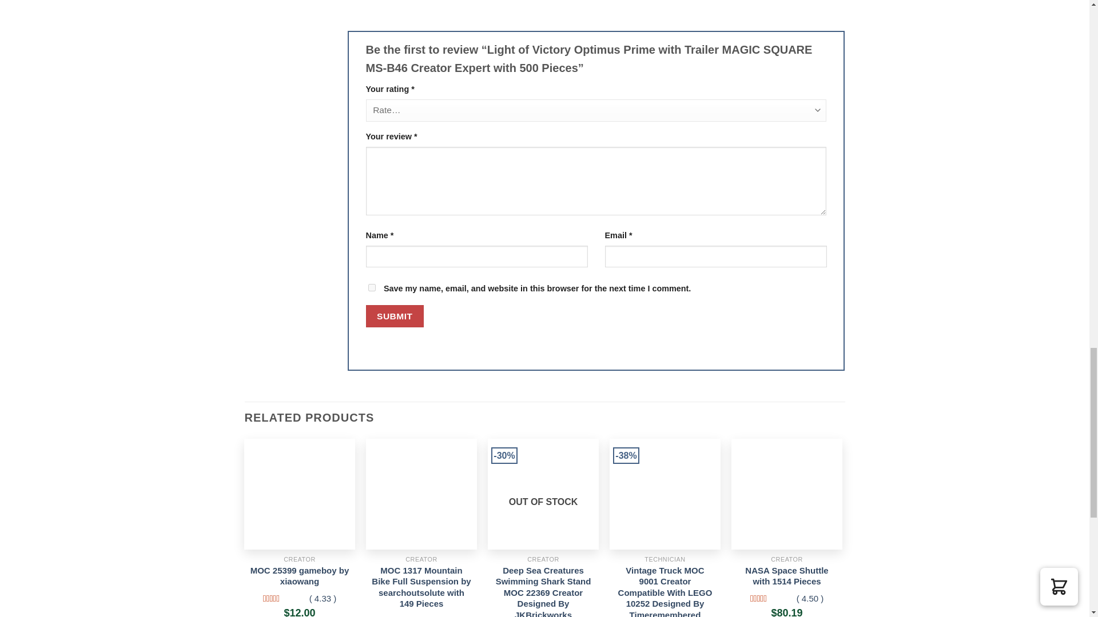  Describe the element at coordinates (395, 316) in the screenshot. I see `Submit` at that location.